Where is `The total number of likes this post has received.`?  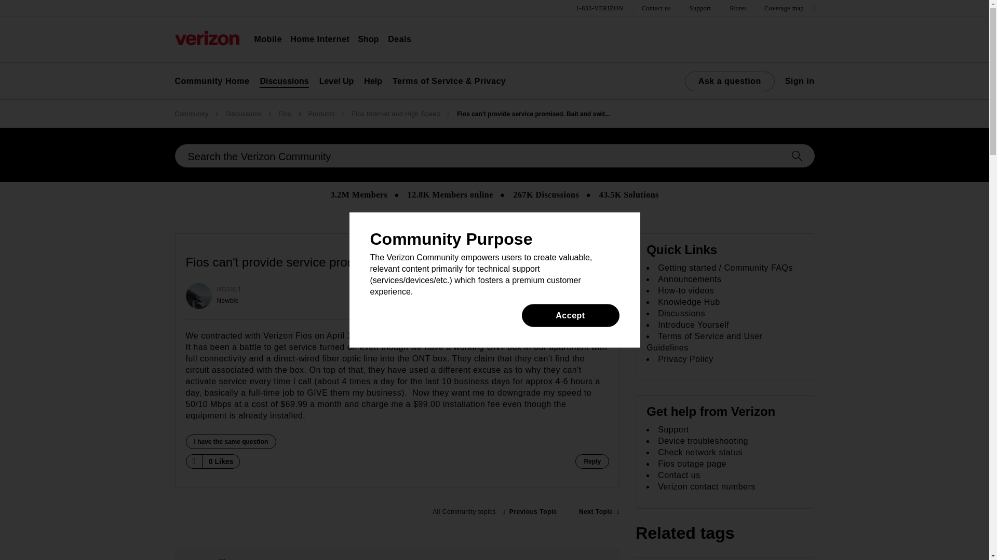
The total number of likes this post has received. is located at coordinates (221, 461).